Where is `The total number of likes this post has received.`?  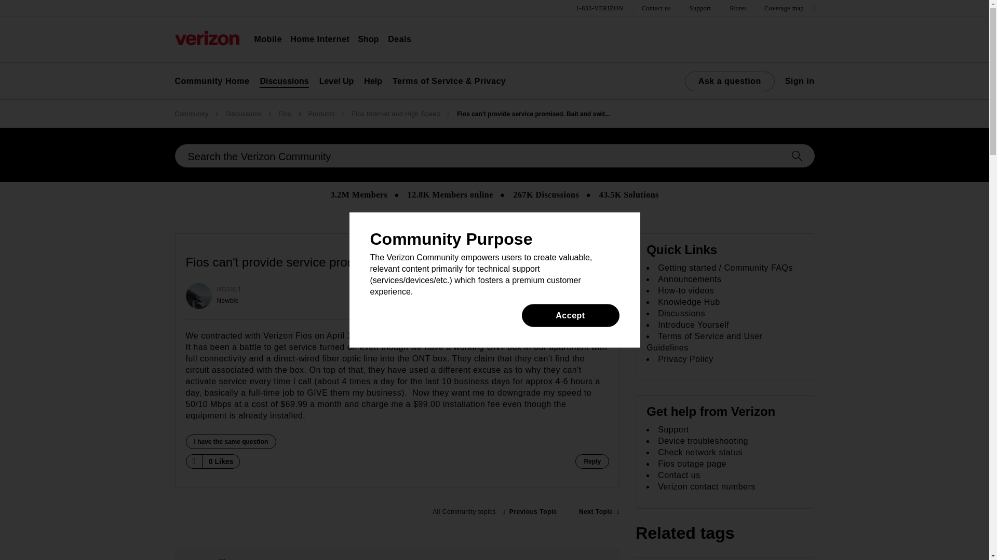
The total number of likes this post has received. is located at coordinates (221, 461).